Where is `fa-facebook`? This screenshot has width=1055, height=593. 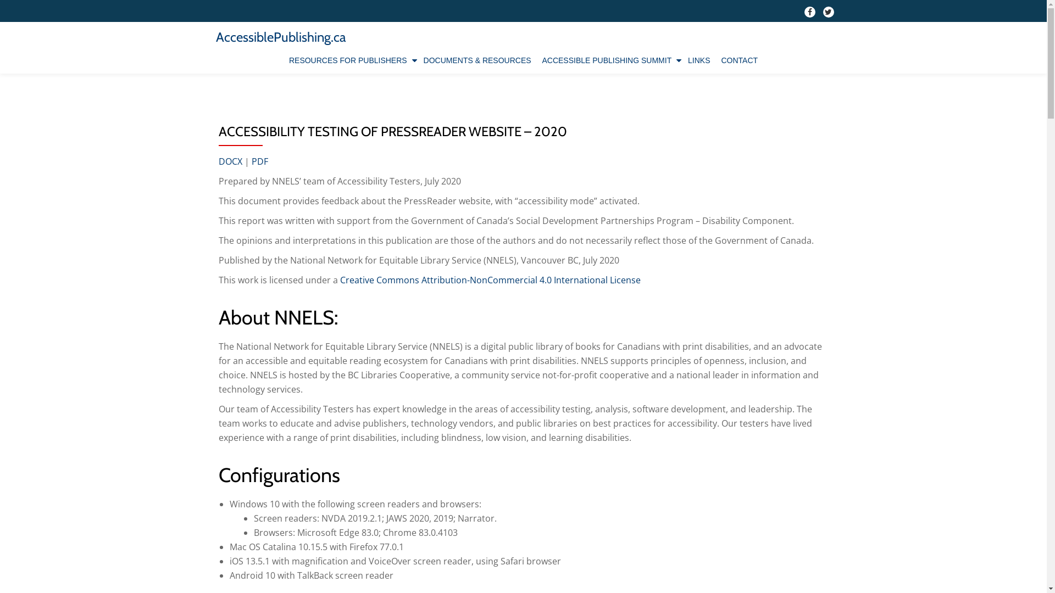 fa-facebook is located at coordinates (810, 14).